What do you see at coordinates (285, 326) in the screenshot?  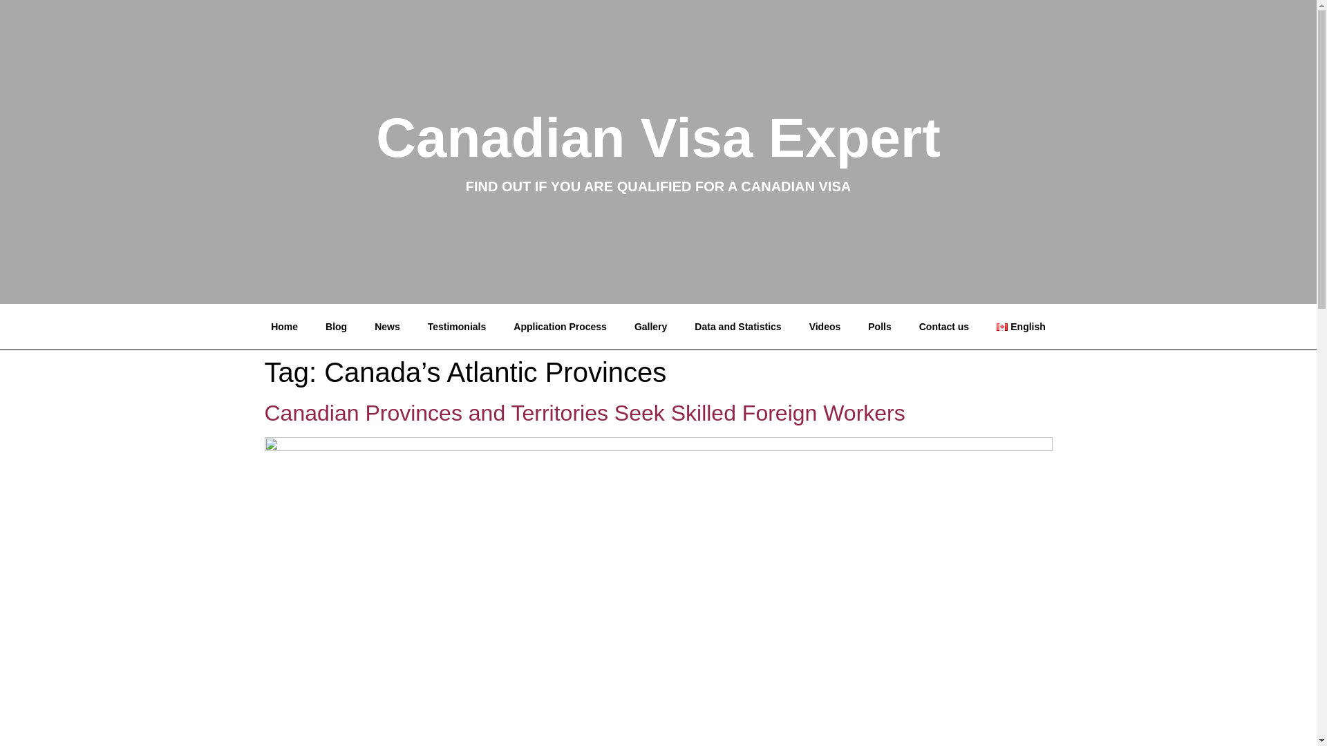 I see `Home` at bounding box center [285, 326].